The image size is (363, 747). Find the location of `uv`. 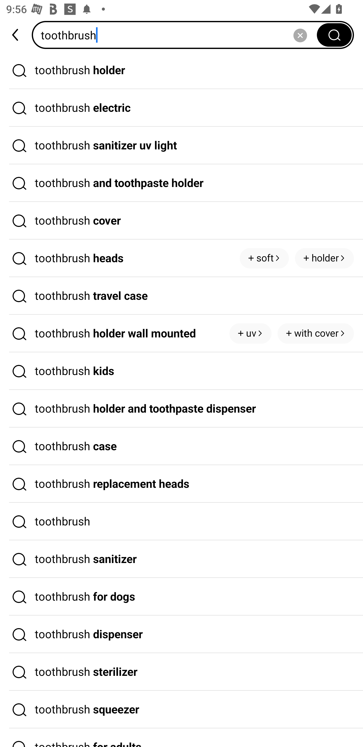

uv is located at coordinates (251, 333).